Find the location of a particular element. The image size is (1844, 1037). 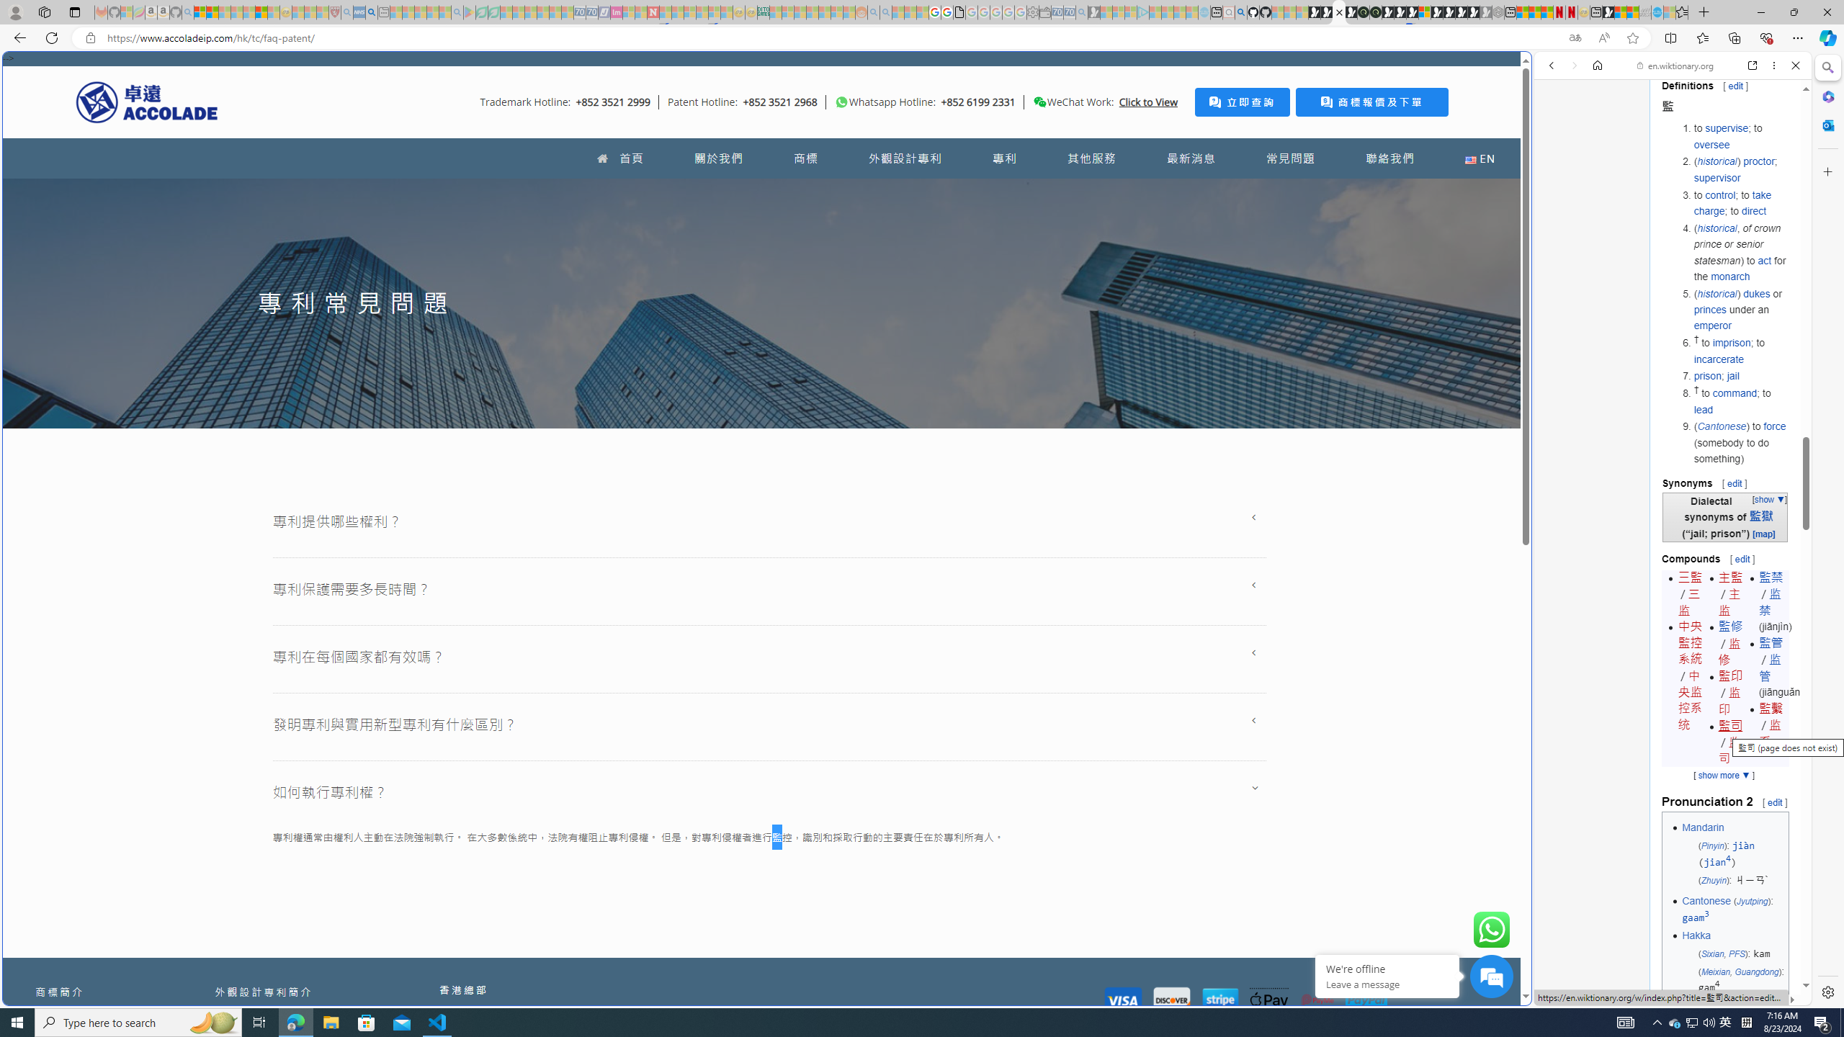

NCL Adult Asthma Inhaler Choice Guideline - Sleeping is located at coordinates (359, 12).